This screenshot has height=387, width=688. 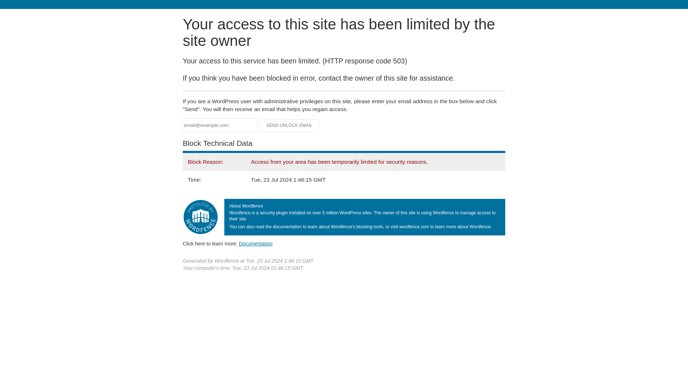 What do you see at coordinates (255, 243) in the screenshot?
I see `Documentation` at bounding box center [255, 243].